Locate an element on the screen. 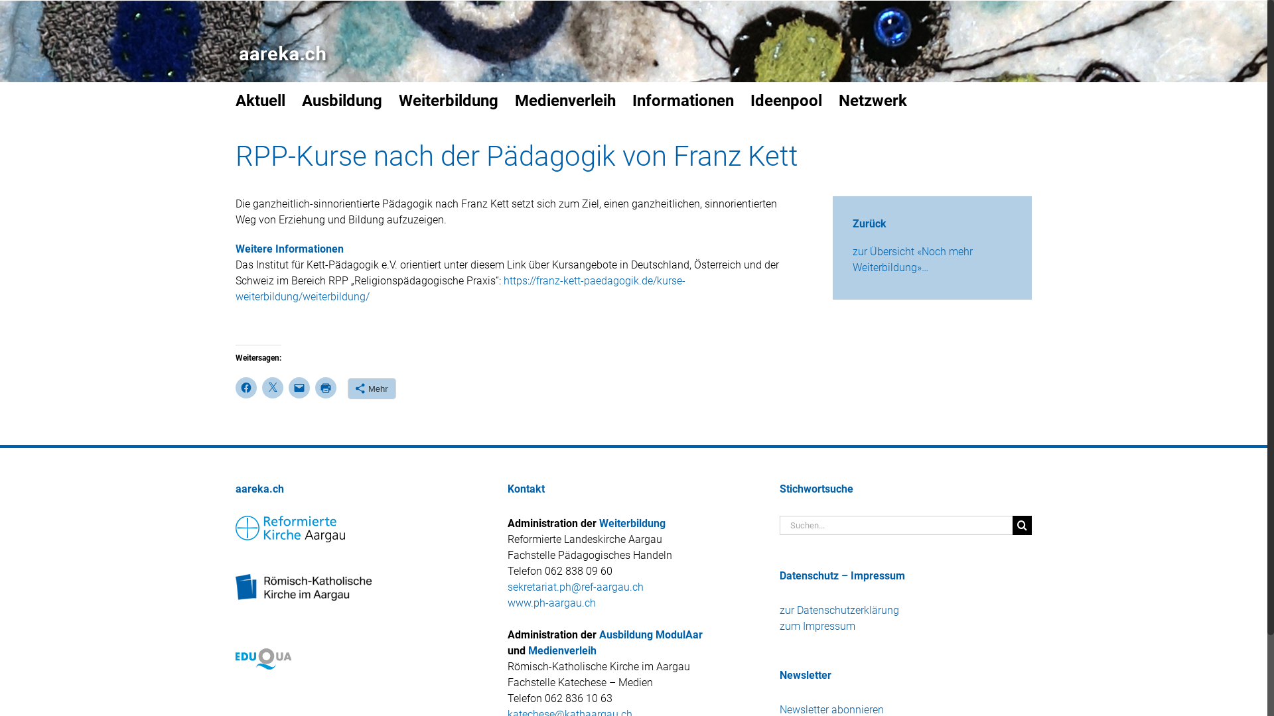  www.ph-aargau.ch is located at coordinates (552, 603).